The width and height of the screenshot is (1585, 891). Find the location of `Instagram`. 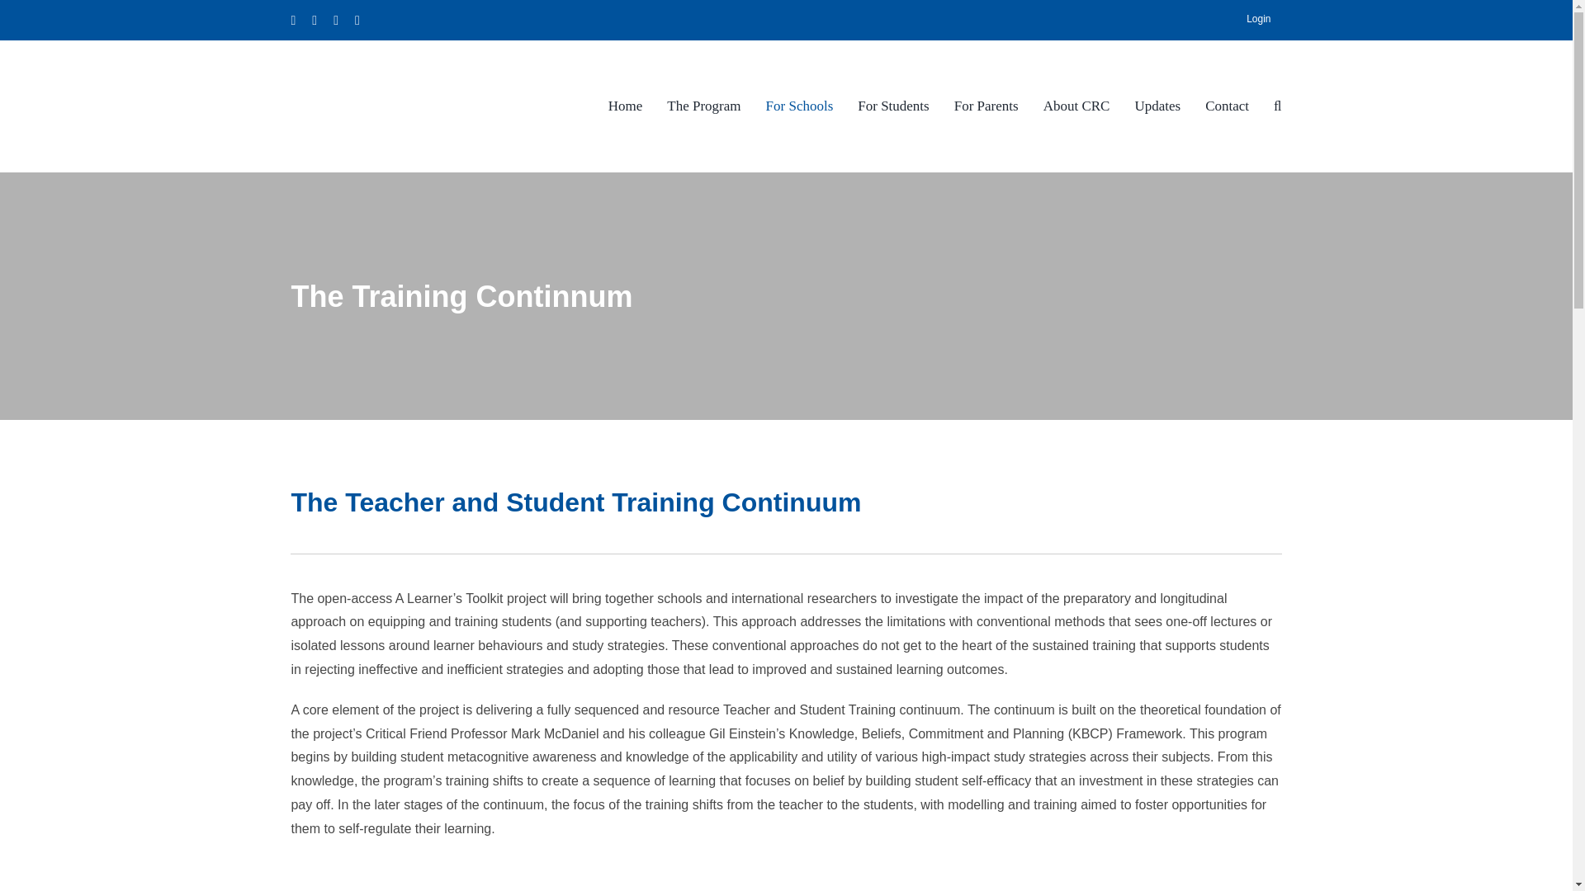

Instagram is located at coordinates (315, 20).